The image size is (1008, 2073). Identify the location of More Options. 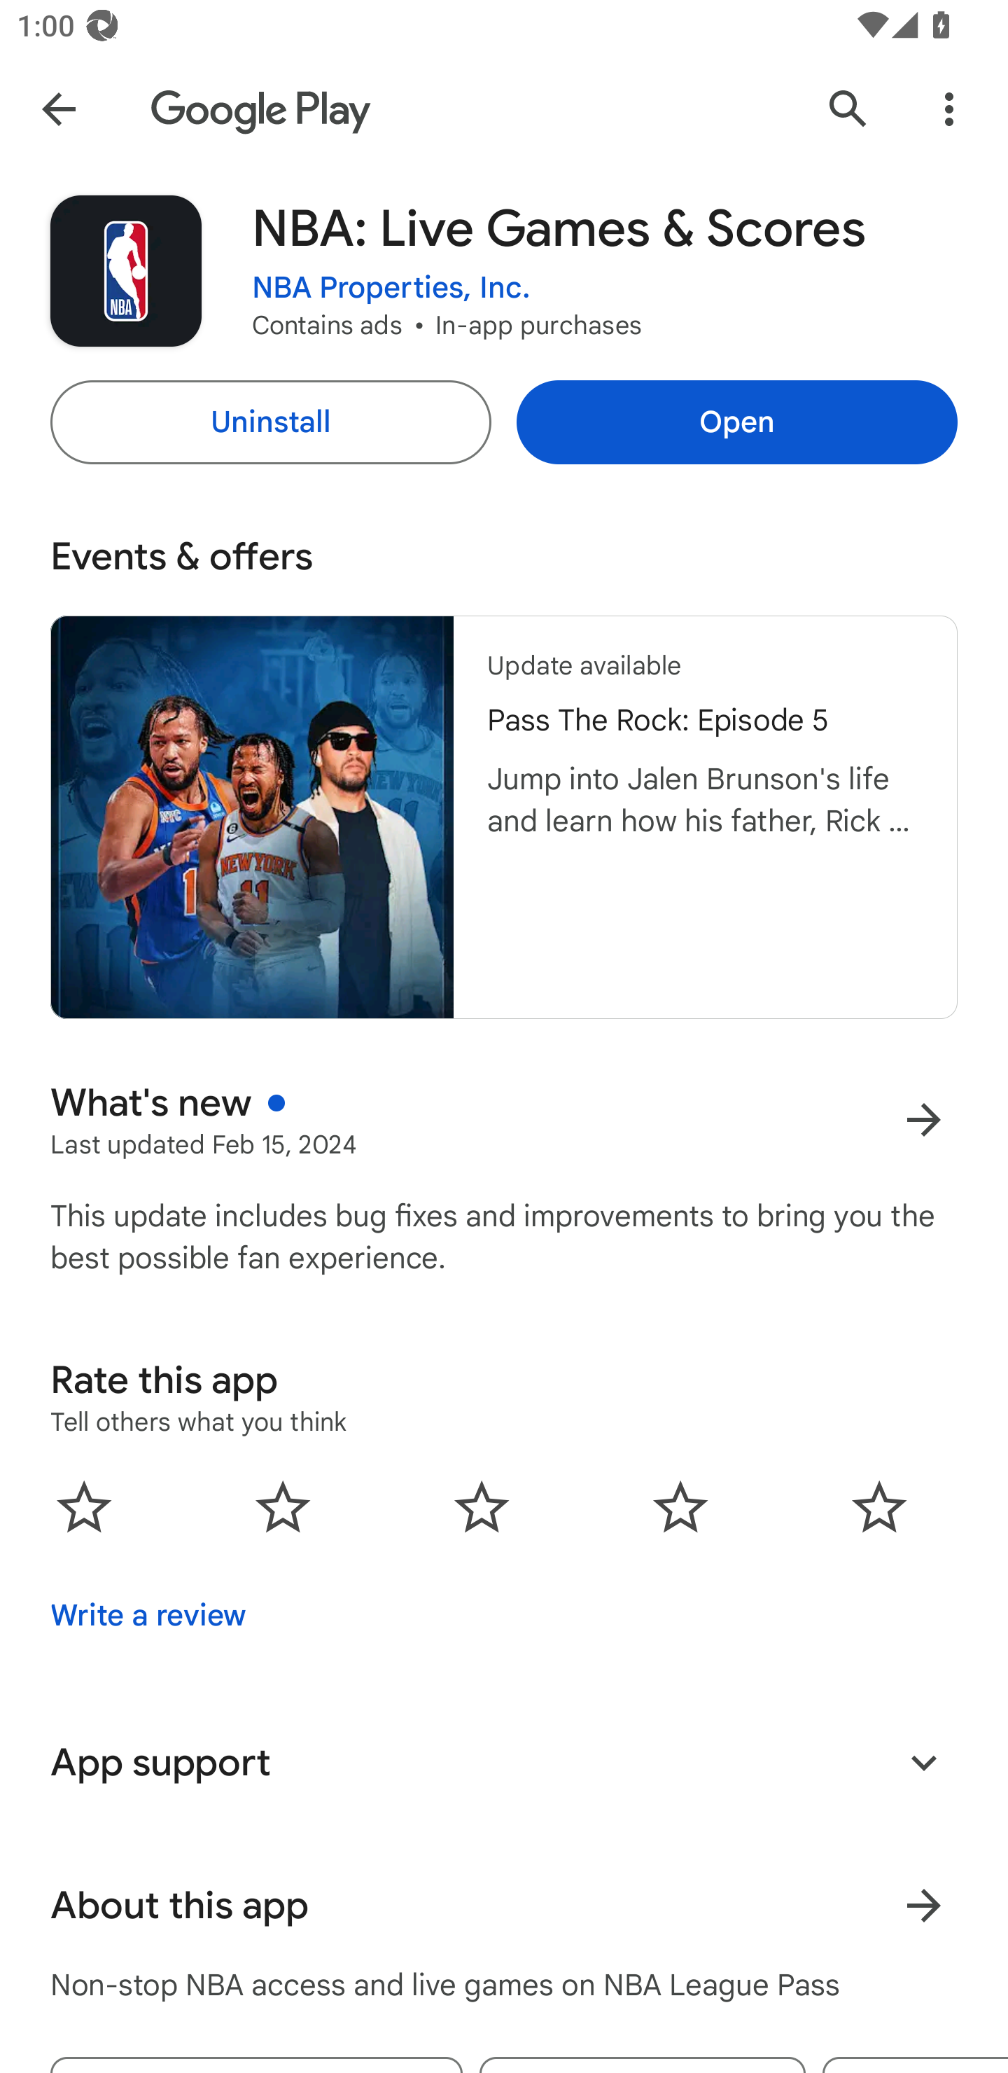
(949, 108).